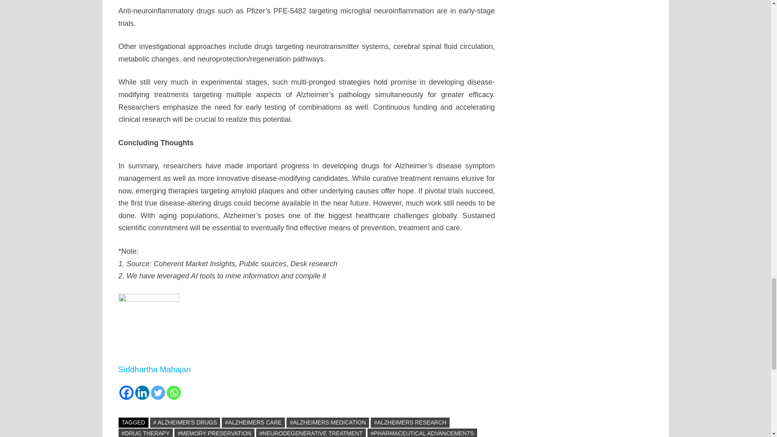 The height and width of the screenshot is (437, 777). What do you see at coordinates (158, 392) in the screenshot?
I see `Twitter` at bounding box center [158, 392].